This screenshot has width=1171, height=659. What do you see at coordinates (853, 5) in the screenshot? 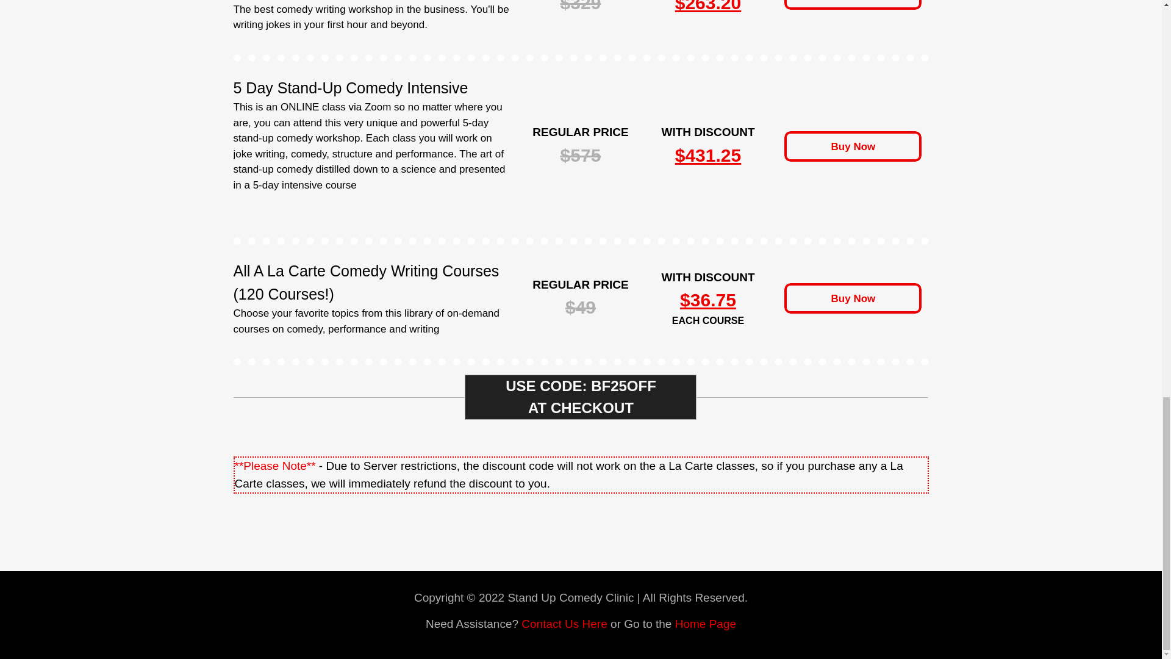
I see `Buy Now` at bounding box center [853, 5].